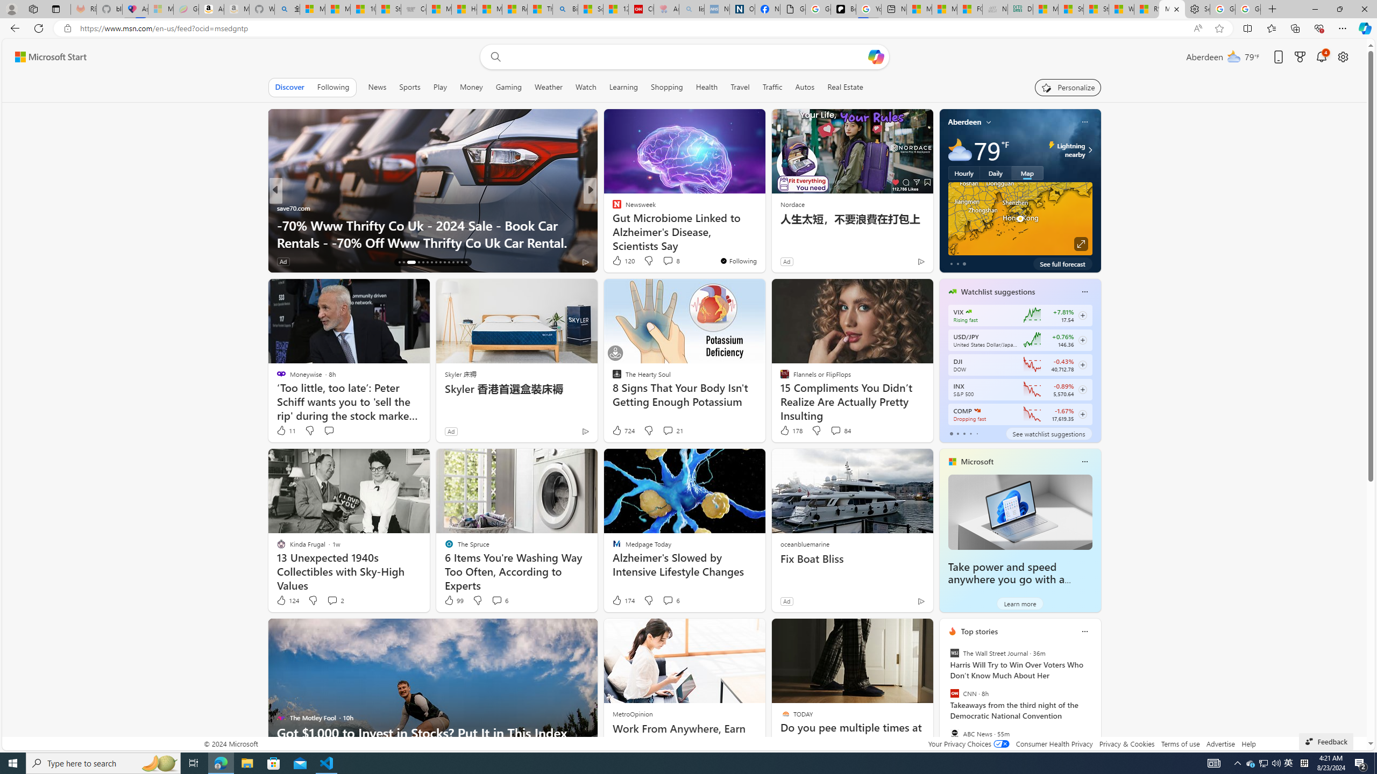 Image resolution: width=1377 pixels, height=774 pixels. Describe the element at coordinates (1126, 744) in the screenshot. I see `Privacy & Cookies` at that location.